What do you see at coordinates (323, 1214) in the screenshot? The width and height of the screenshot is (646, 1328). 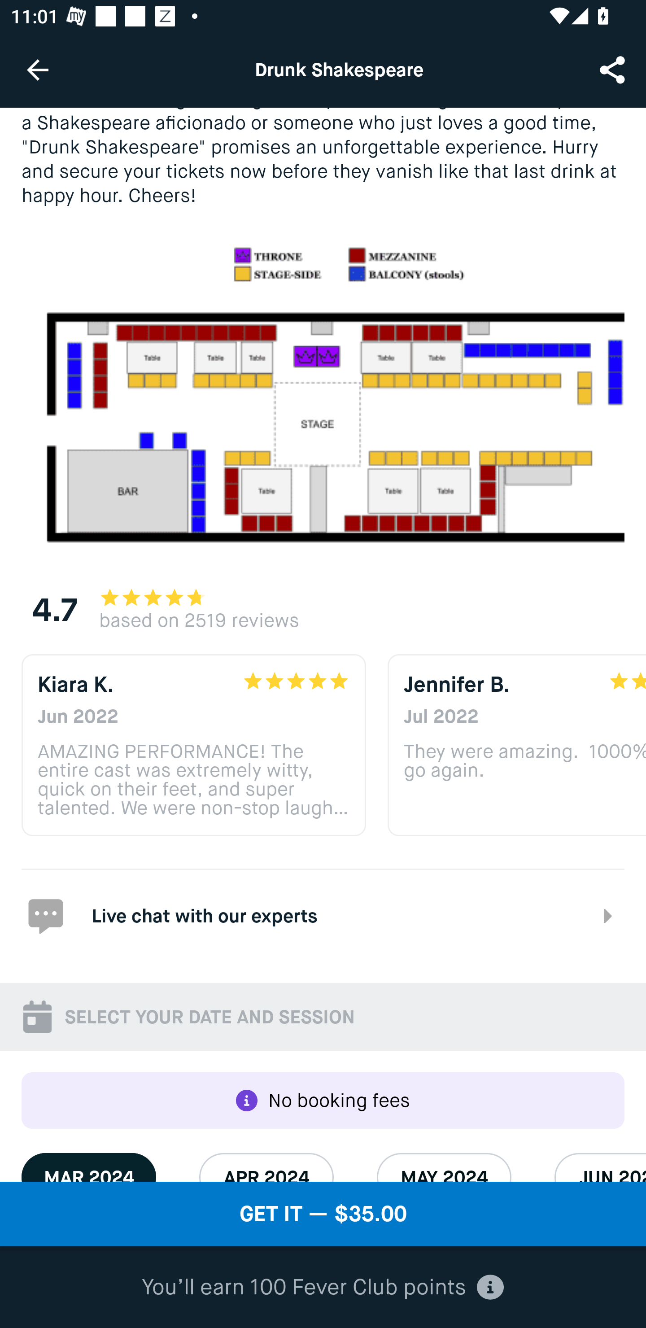 I see `GET IT — $35.00` at bounding box center [323, 1214].